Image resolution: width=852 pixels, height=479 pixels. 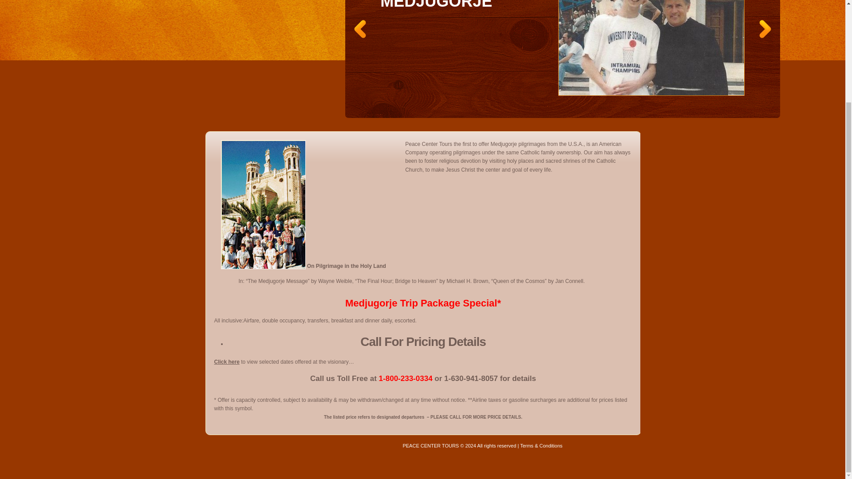 I want to click on Peace Center Tours, so click(x=430, y=445).